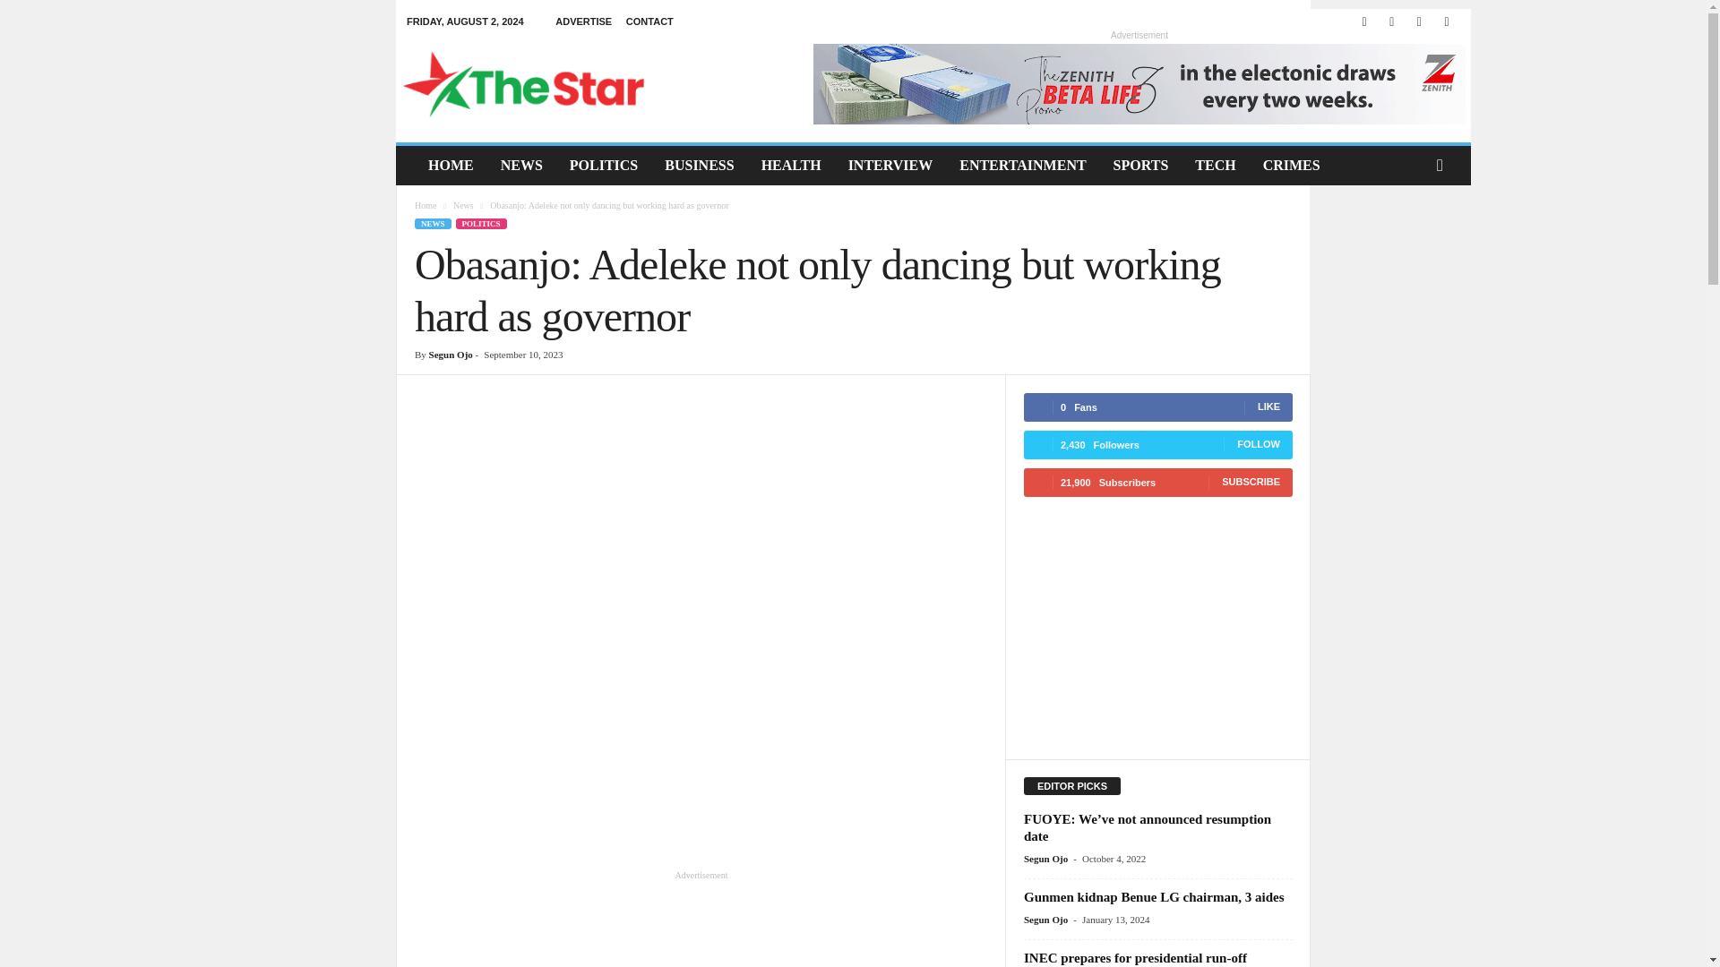  Describe the element at coordinates (649, 21) in the screenshot. I see `CONTACT` at that location.